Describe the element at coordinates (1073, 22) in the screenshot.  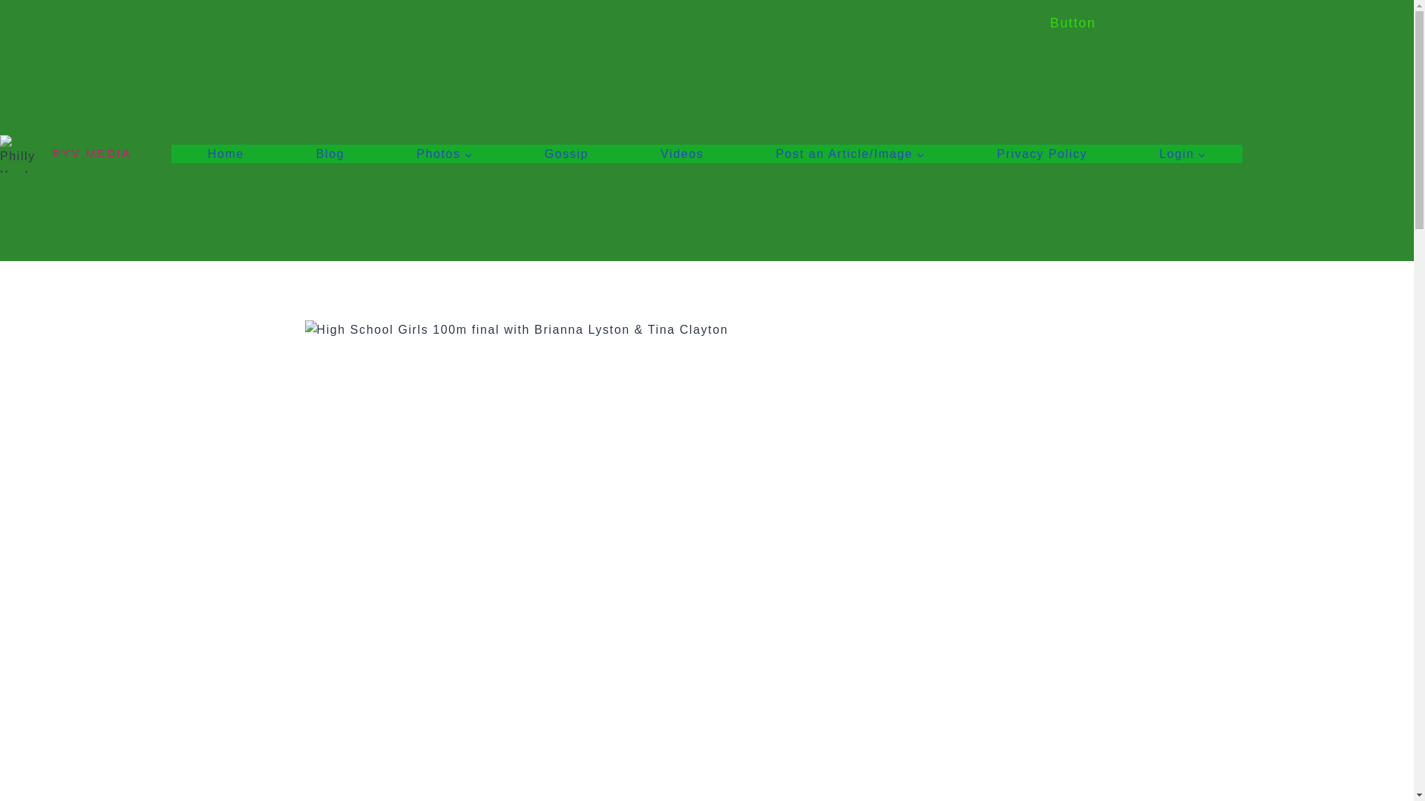
I see `Button` at that location.